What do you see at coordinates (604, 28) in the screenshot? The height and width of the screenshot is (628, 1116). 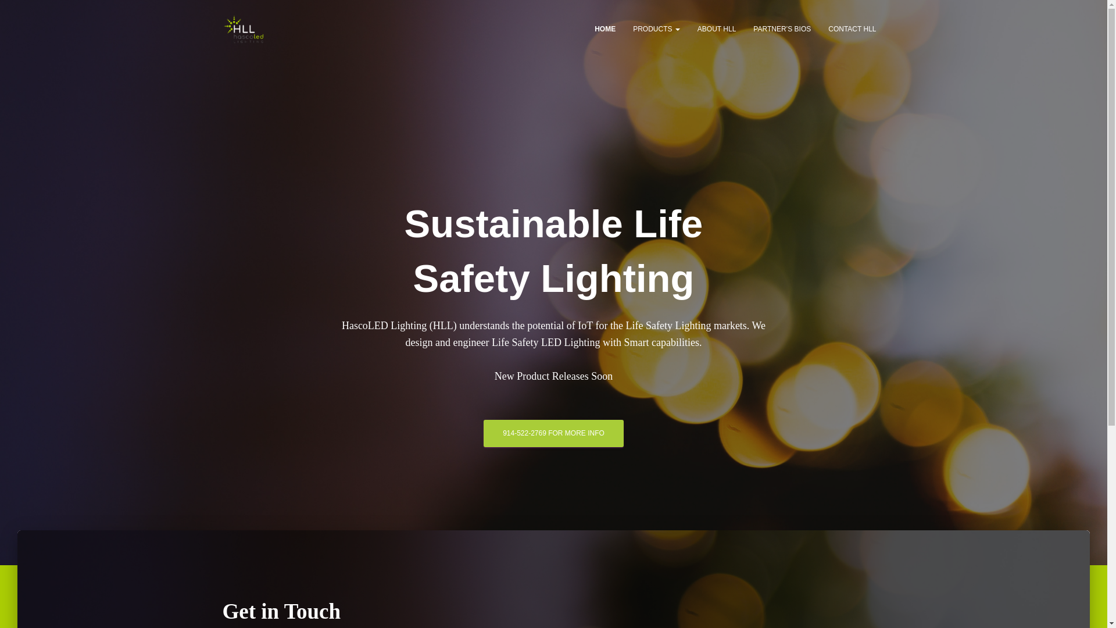 I see `HOME` at bounding box center [604, 28].